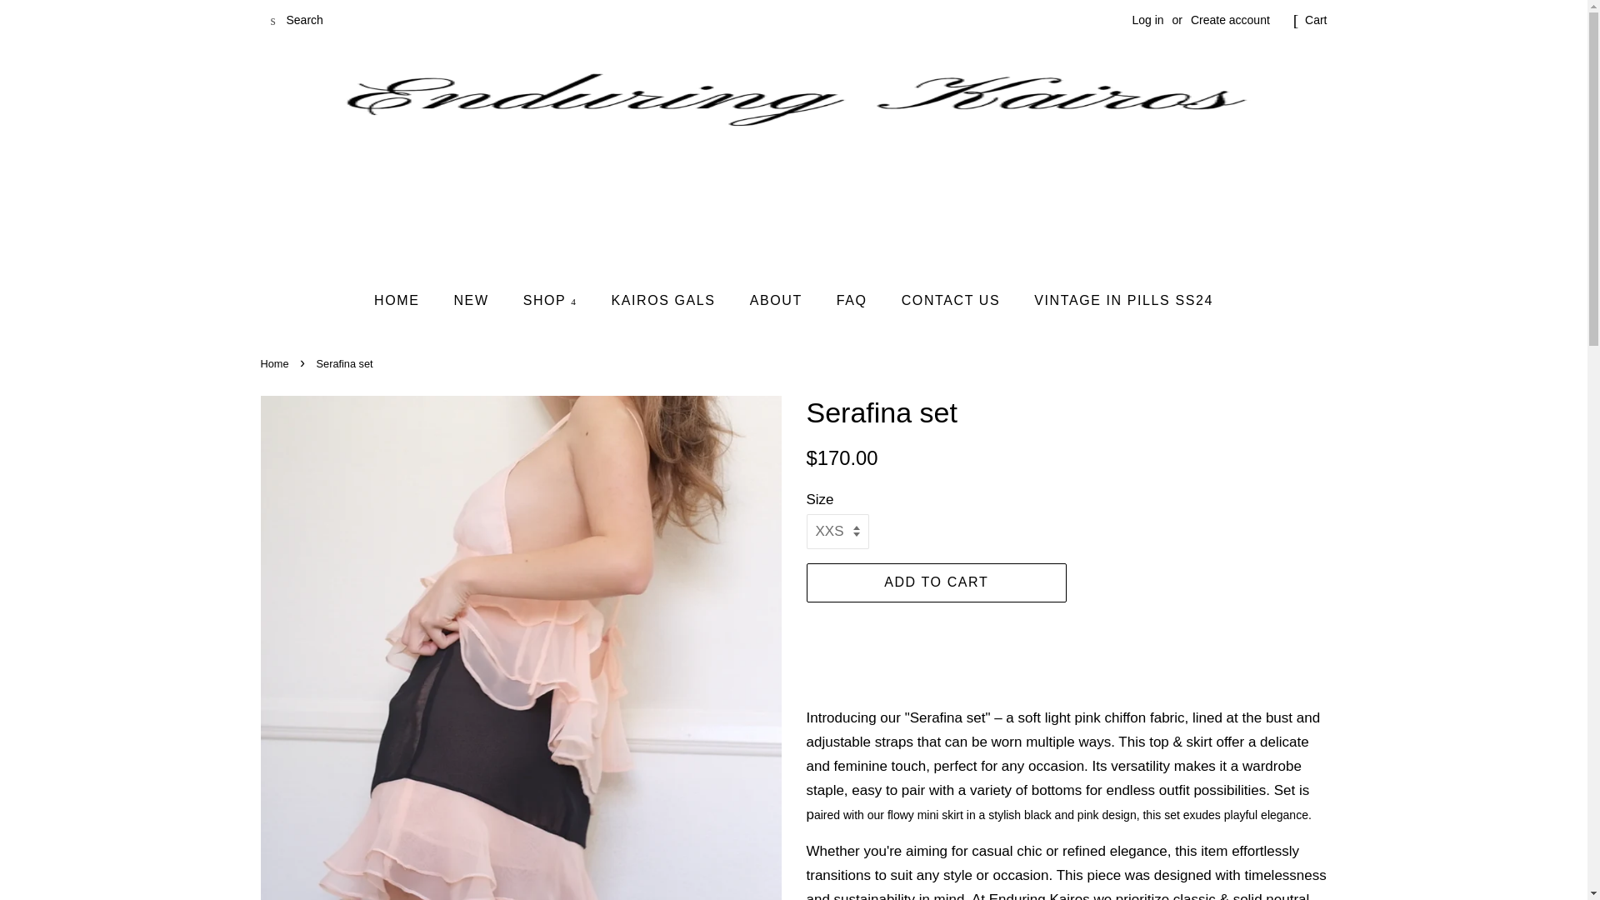 This screenshot has height=900, width=1600. I want to click on HOME, so click(405, 300).